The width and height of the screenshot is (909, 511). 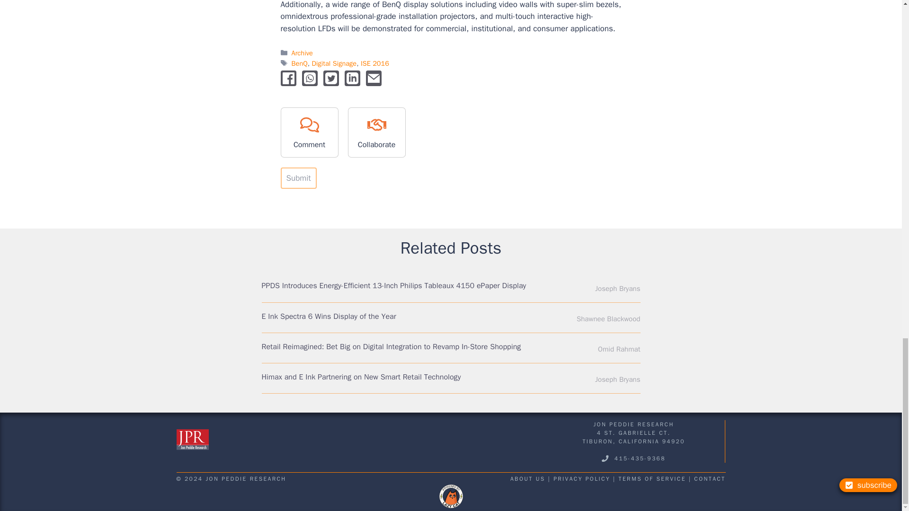 What do you see at coordinates (300, 63) in the screenshot?
I see `BenQ` at bounding box center [300, 63].